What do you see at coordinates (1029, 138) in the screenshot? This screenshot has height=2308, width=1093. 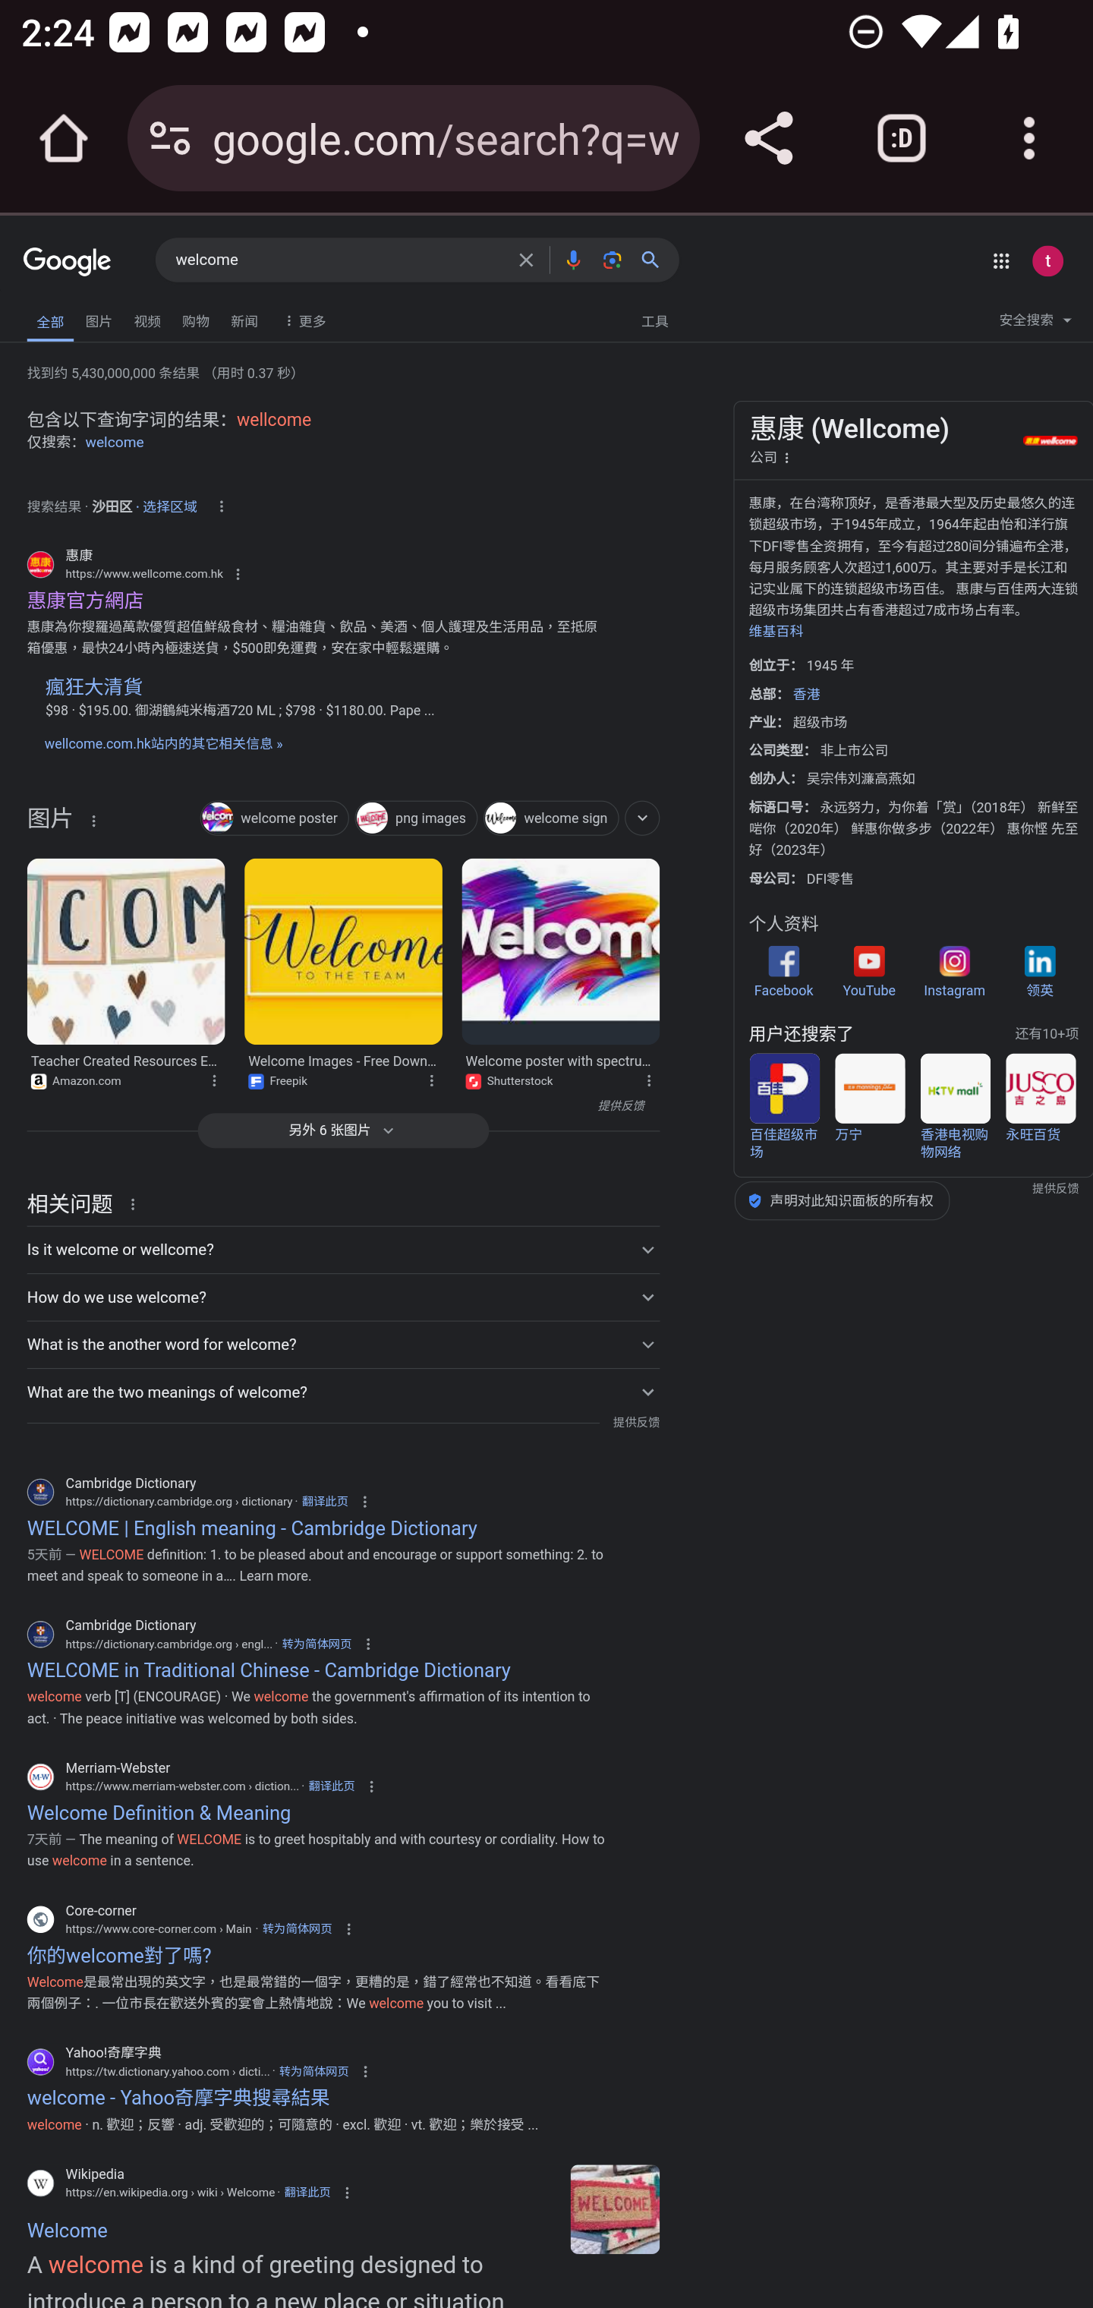 I see `Customize and control Google Chrome` at bounding box center [1029, 138].